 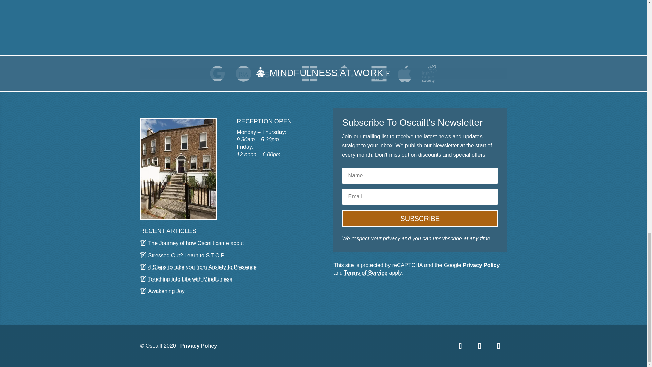 What do you see at coordinates (420, 218) in the screenshot?
I see `SUBSCRIBE` at bounding box center [420, 218].